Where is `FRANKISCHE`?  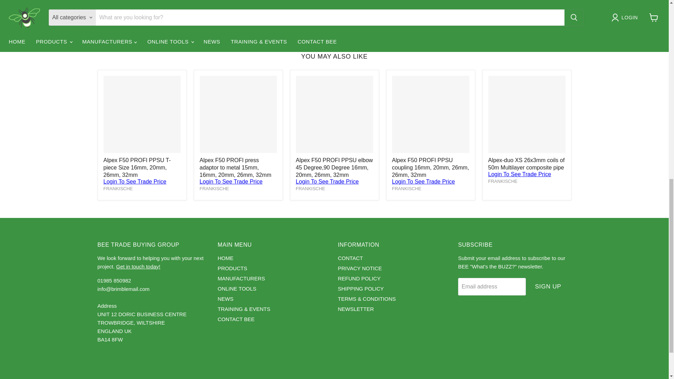
FRANKISCHE is located at coordinates (407, 189).